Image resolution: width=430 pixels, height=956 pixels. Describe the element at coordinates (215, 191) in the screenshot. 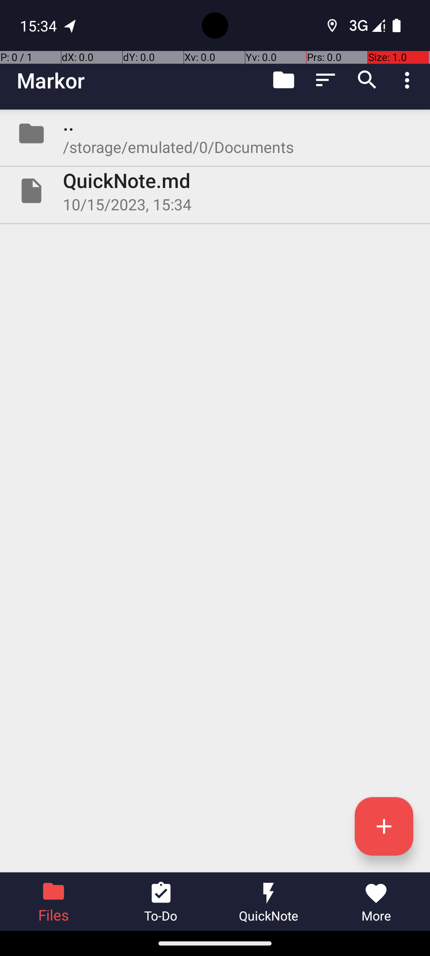

I see `File QuickNote.md ` at that location.